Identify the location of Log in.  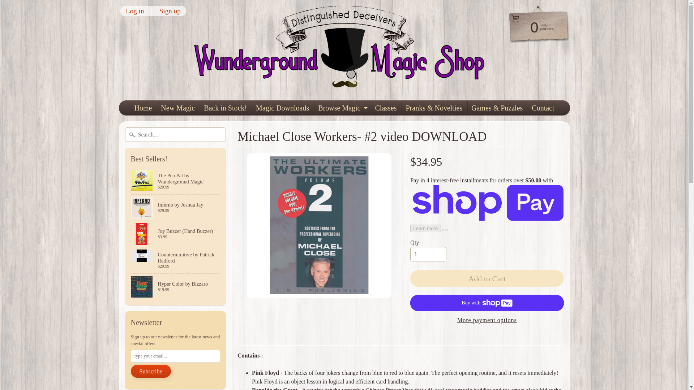
(176, 181).